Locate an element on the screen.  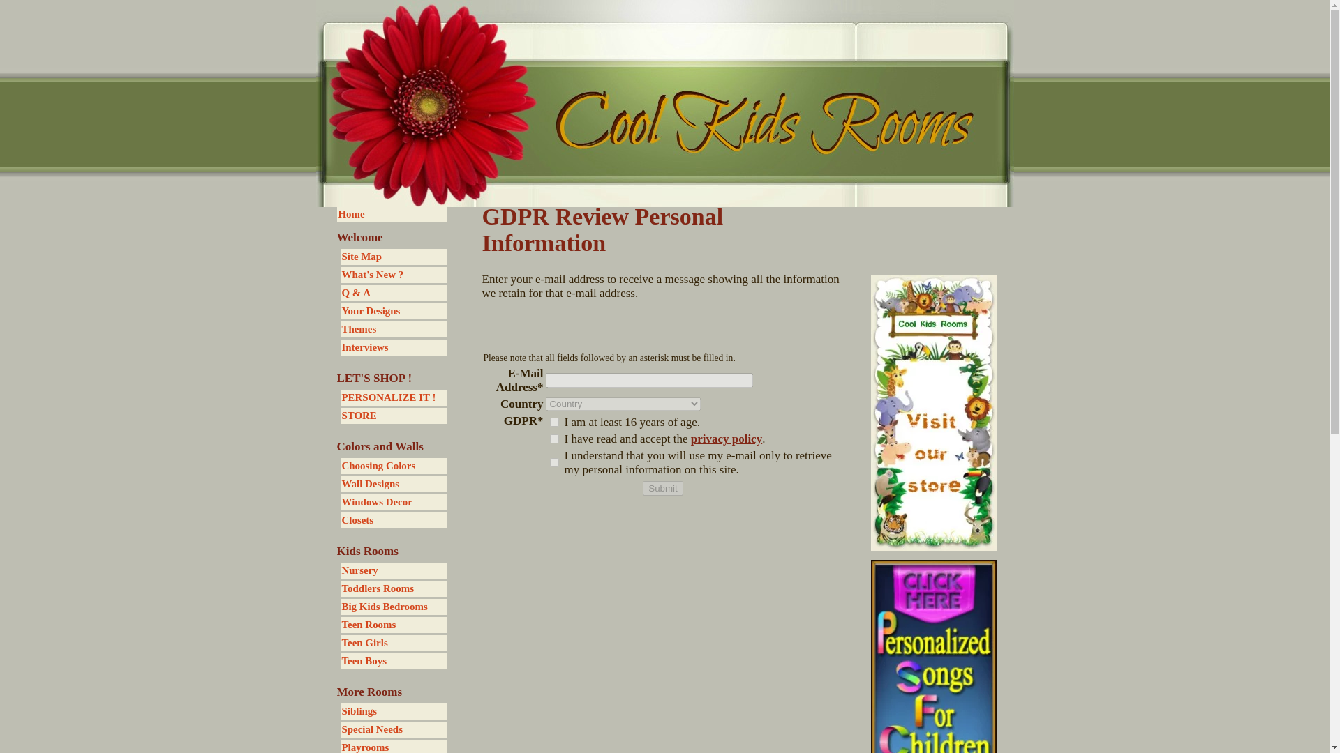
Windows Decor is located at coordinates (393, 502).